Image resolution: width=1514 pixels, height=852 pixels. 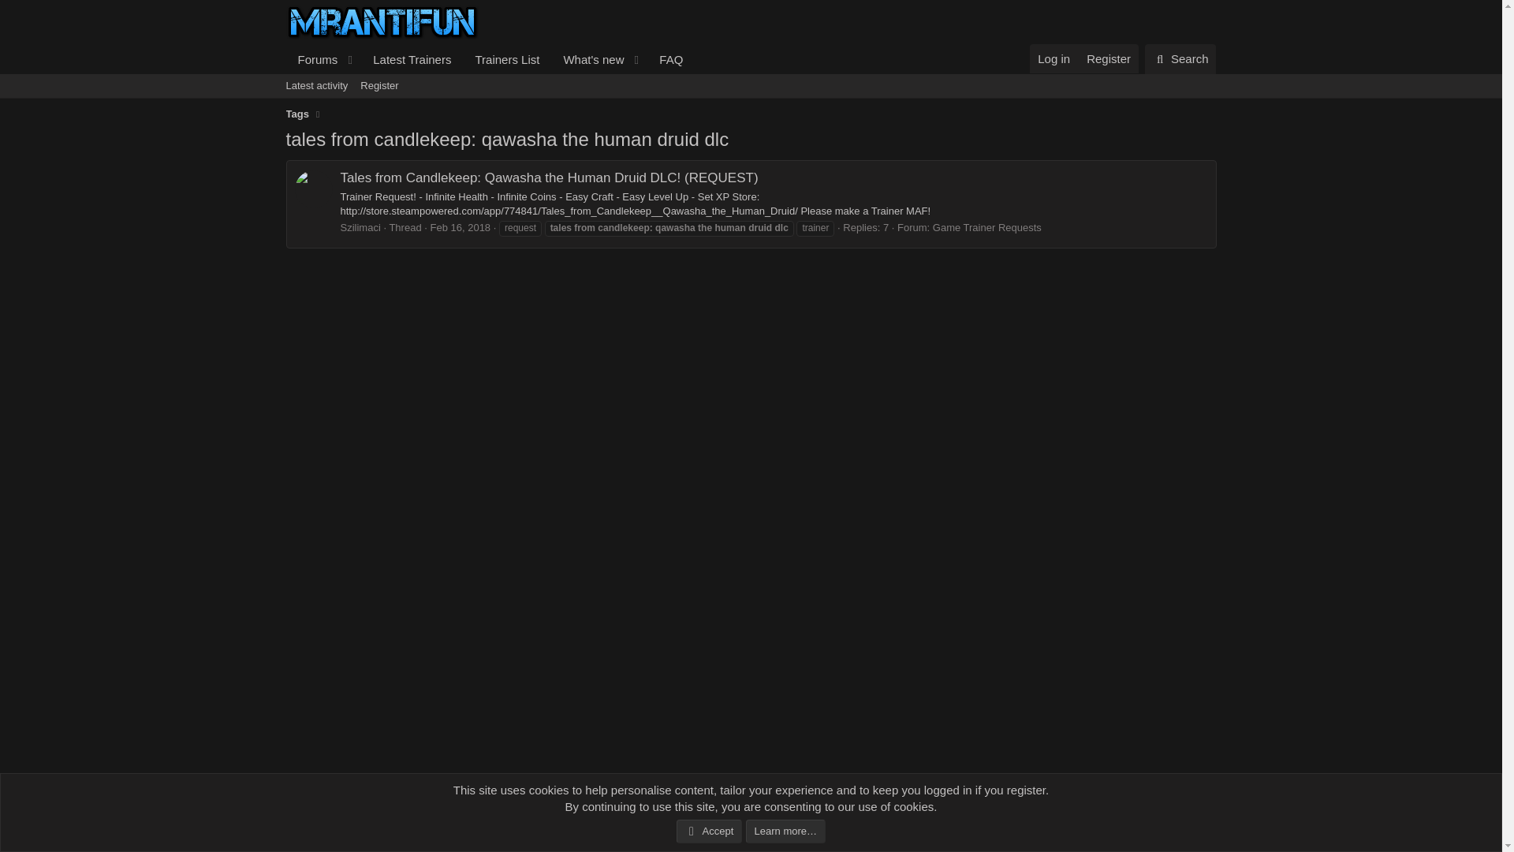 What do you see at coordinates (506, 59) in the screenshot?
I see `Szilimaci` at bounding box center [506, 59].